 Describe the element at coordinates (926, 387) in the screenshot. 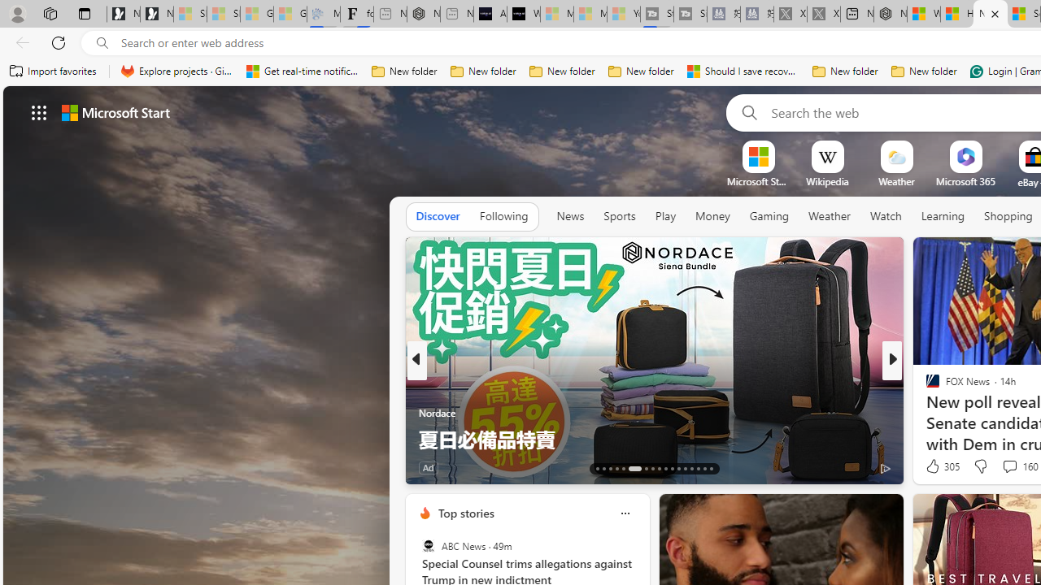

I see `Reuters` at that location.